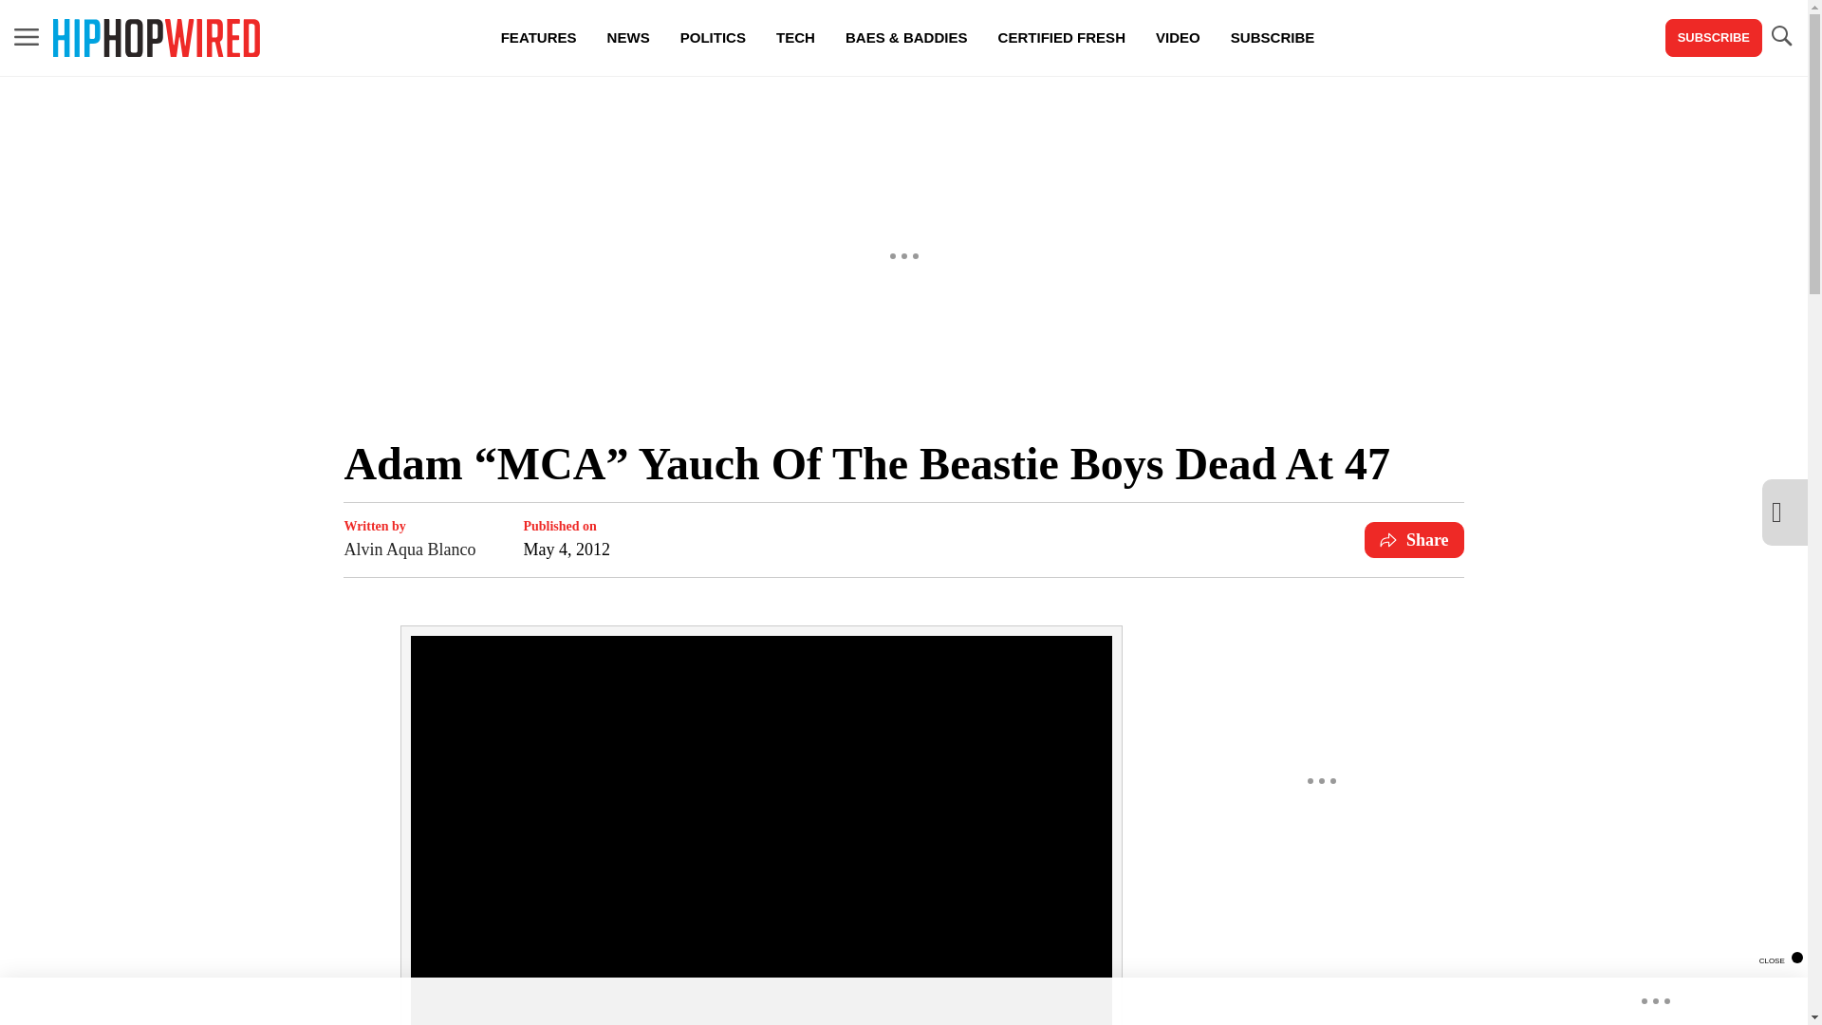 This screenshot has height=1025, width=1822. What do you see at coordinates (1272, 38) in the screenshot?
I see `SUBSCRIBE` at bounding box center [1272, 38].